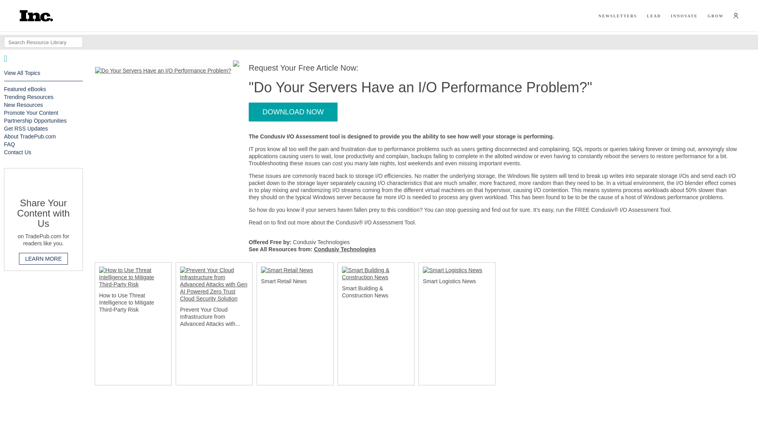  I want to click on Continue to Grow on Inc.com, so click(715, 16).